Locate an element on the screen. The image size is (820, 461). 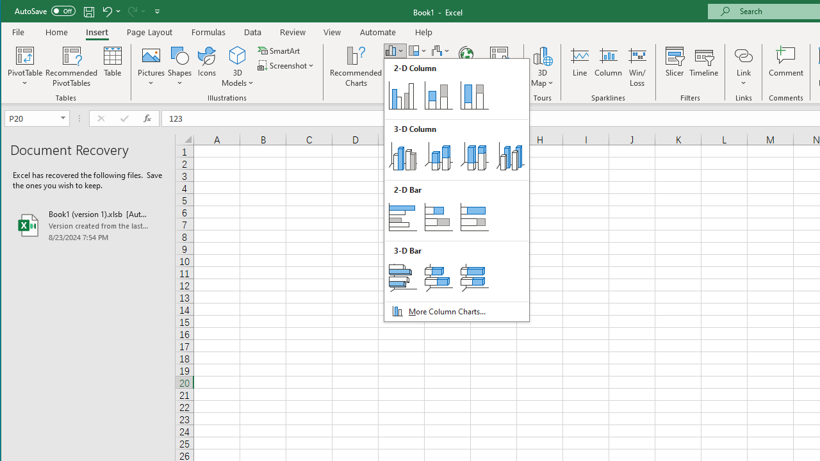
Line is located at coordinates (579, 67).